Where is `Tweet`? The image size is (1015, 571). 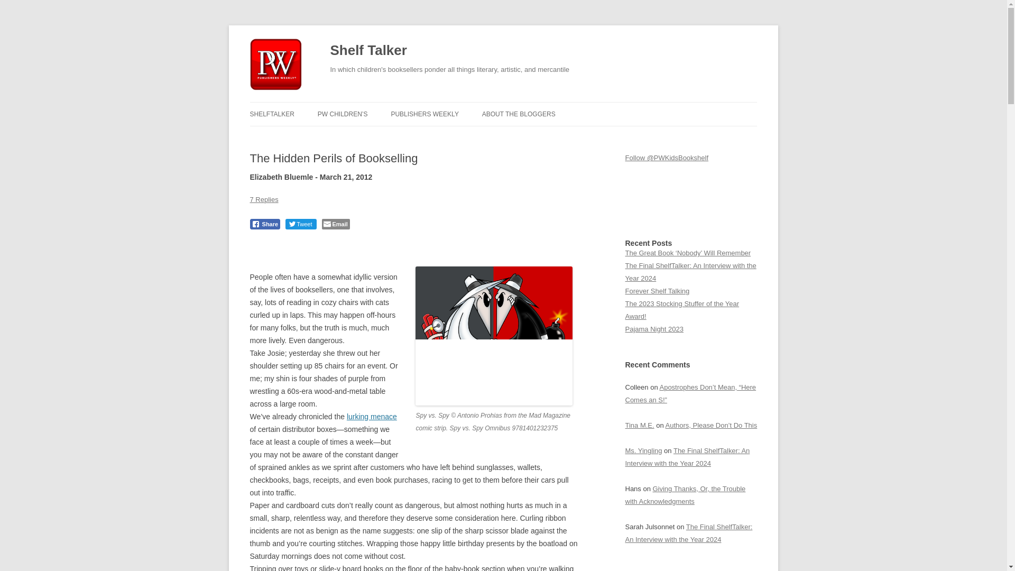
Tweet is located at coordinates (300, 224).